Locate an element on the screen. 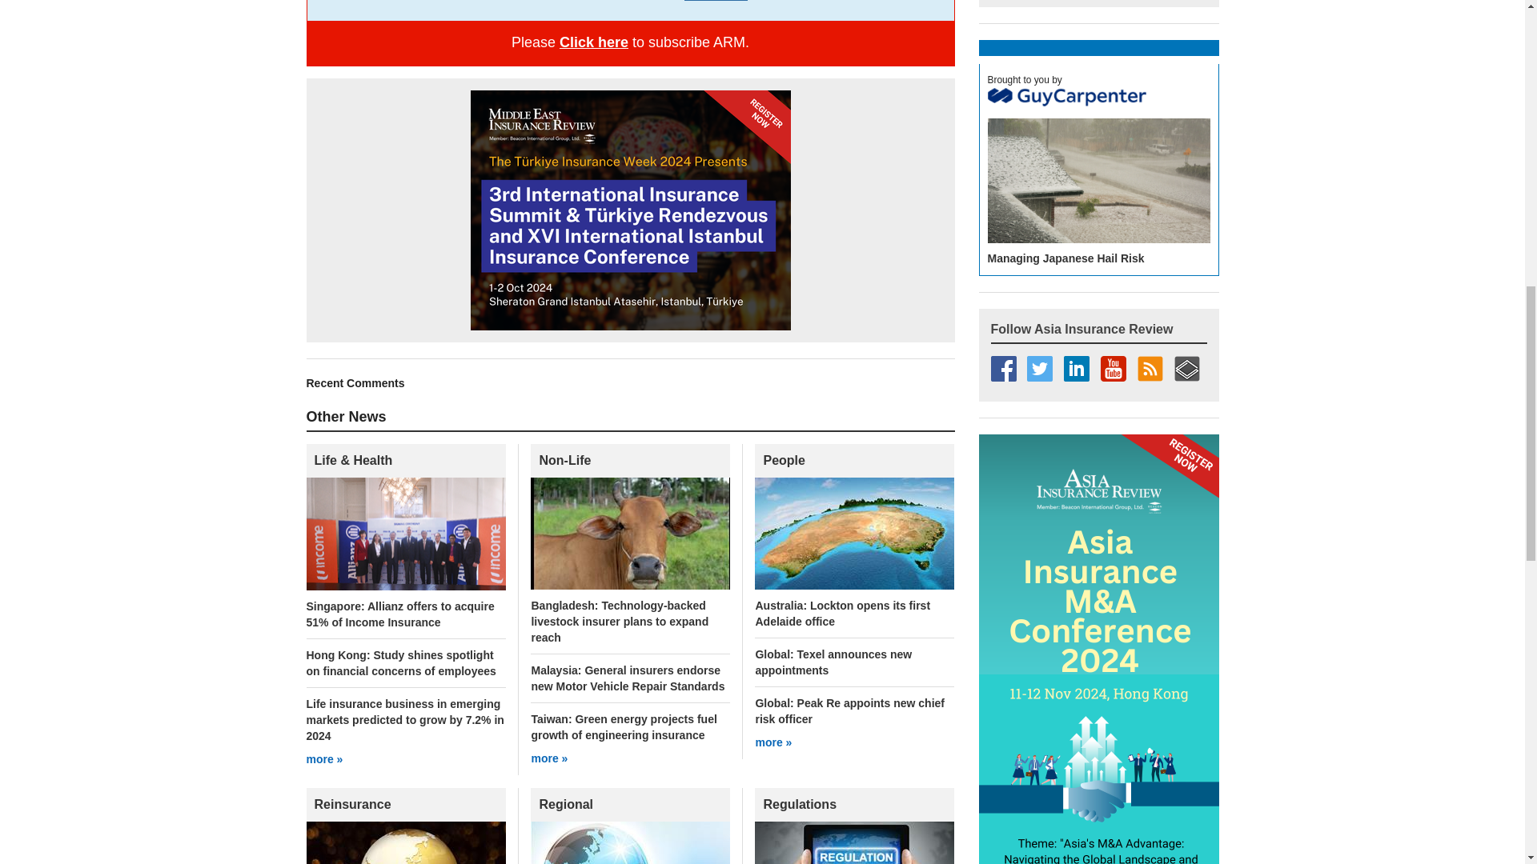 The height and width of the screenshot is (864, 1537). Login Now is located at coordinates (716, 0).